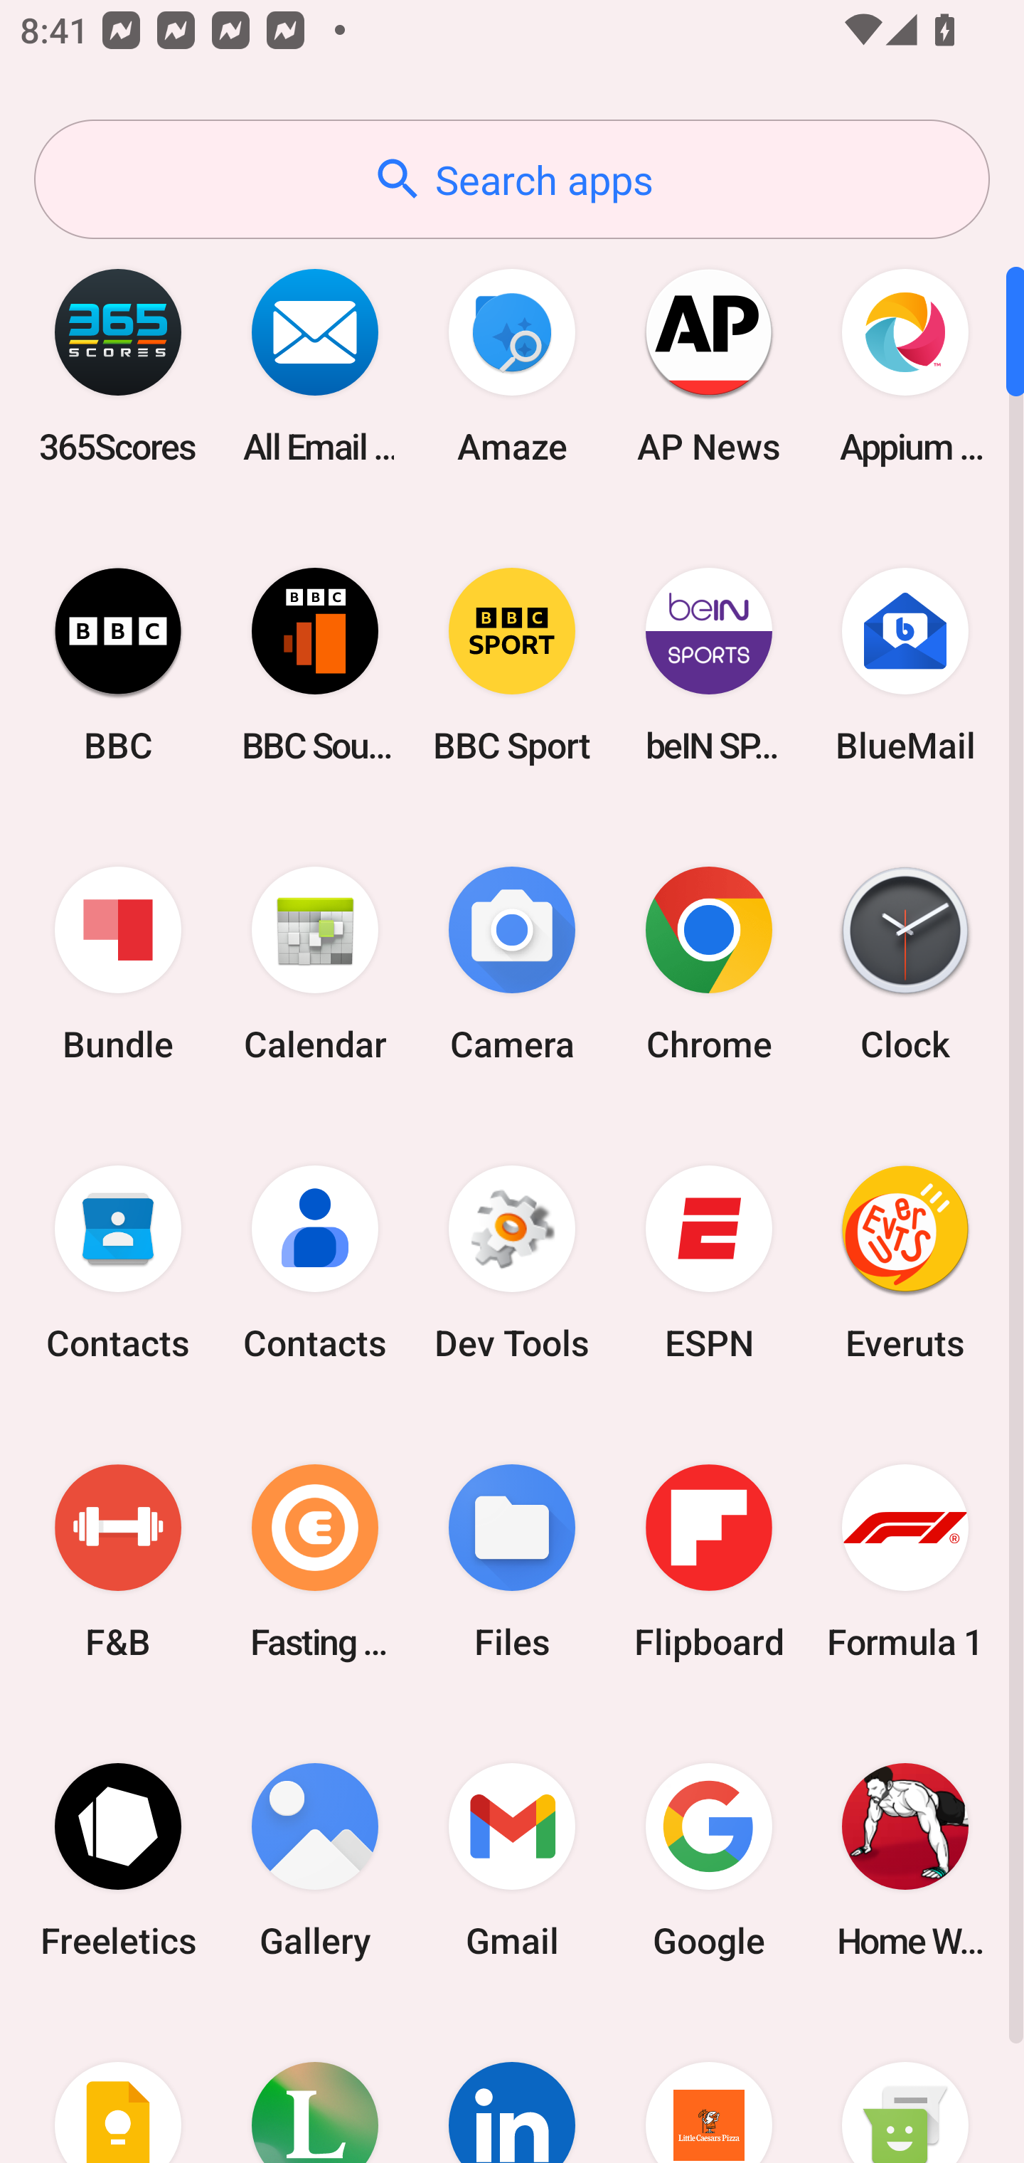 This screenshot has width=1024, height=2163. What do you see at coordinates (905, 2086) in the screenshot?
I see `Messaging` at bounding box center [905, 2086].